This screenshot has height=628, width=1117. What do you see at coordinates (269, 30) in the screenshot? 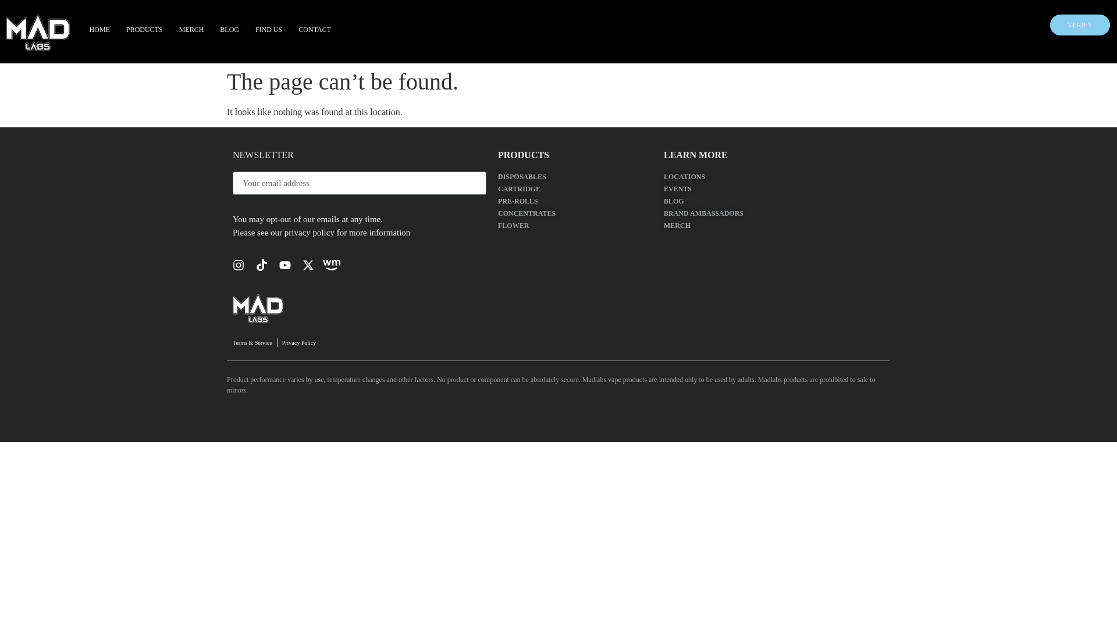
I see `FIND US` at bounding box center [269, 30].